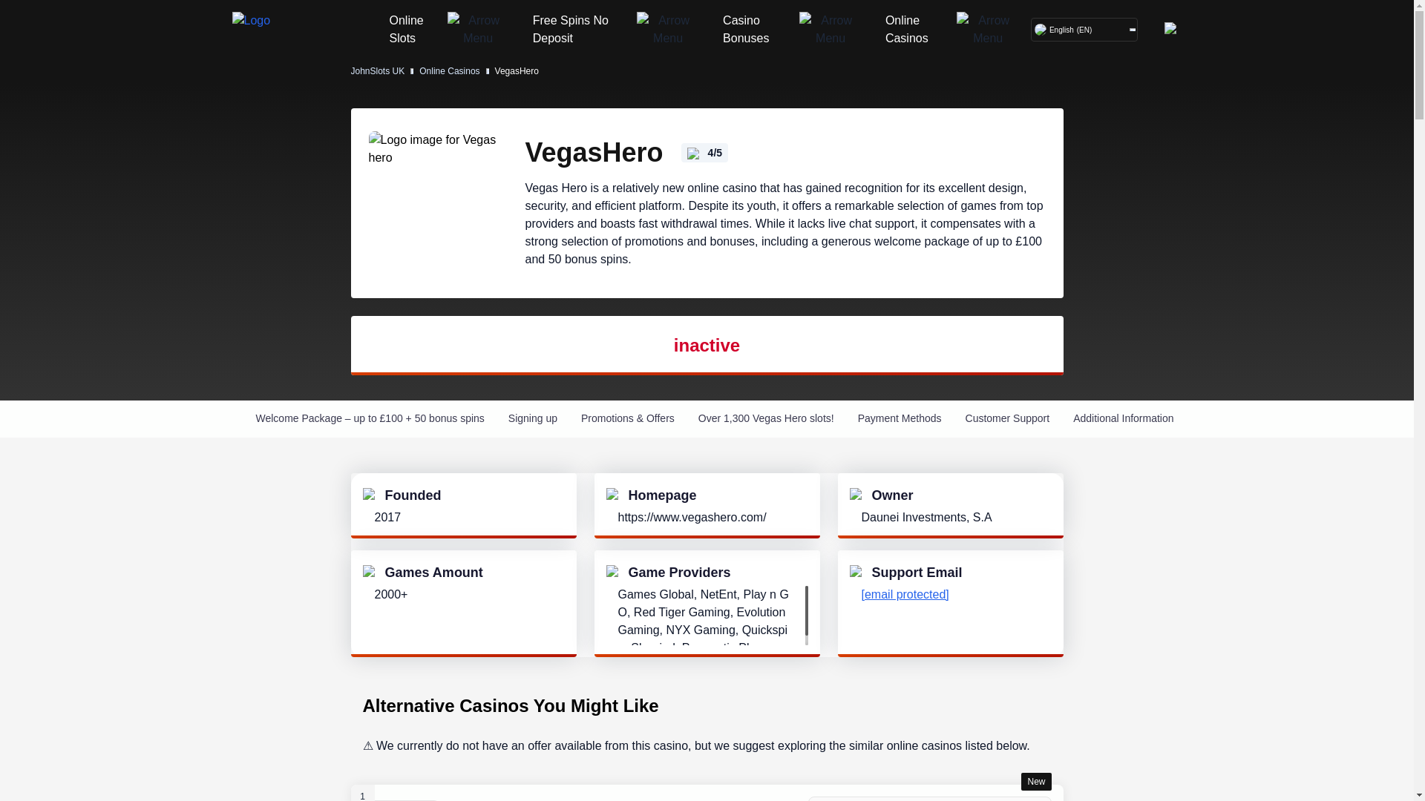 Image resolution: width=1425 pixels, height=801 pixels. Describe the element at coordinates (1171, 30) in the screenshot. I see `Open search box` at that location.